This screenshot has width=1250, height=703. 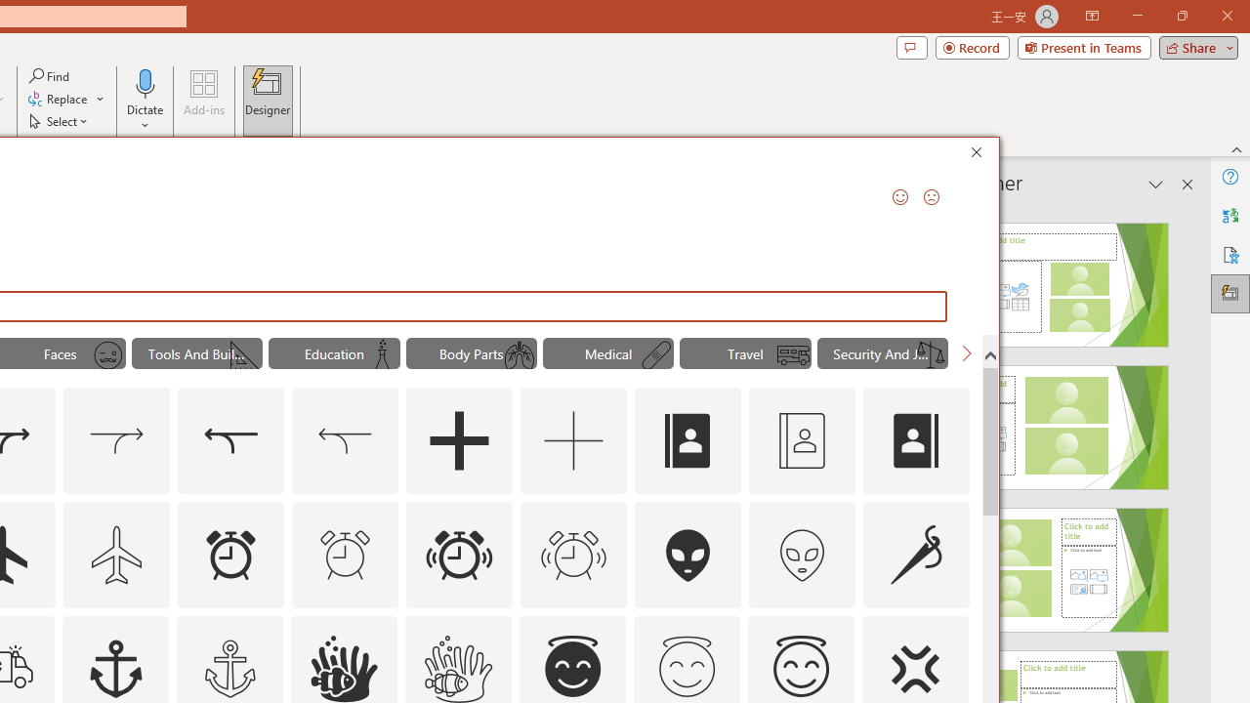 What do you see at coordinates (108, 355) in the screenshot?
I see `AutomationID: Icons_MoustacheFace_M` at bounding box center [108, 355].